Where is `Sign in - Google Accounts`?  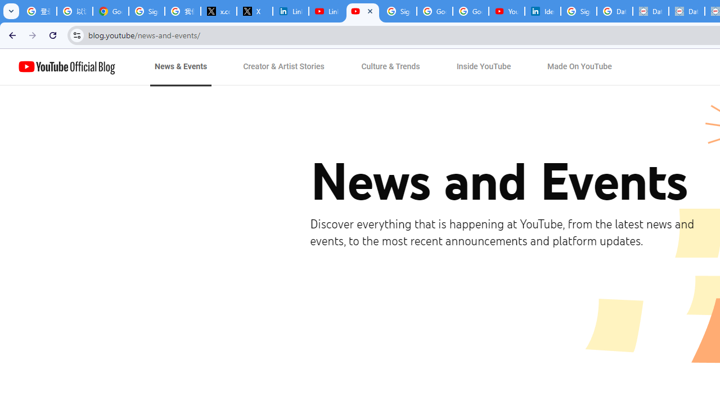
Sign in - Google Accounts is located at coordinates (147, 11).